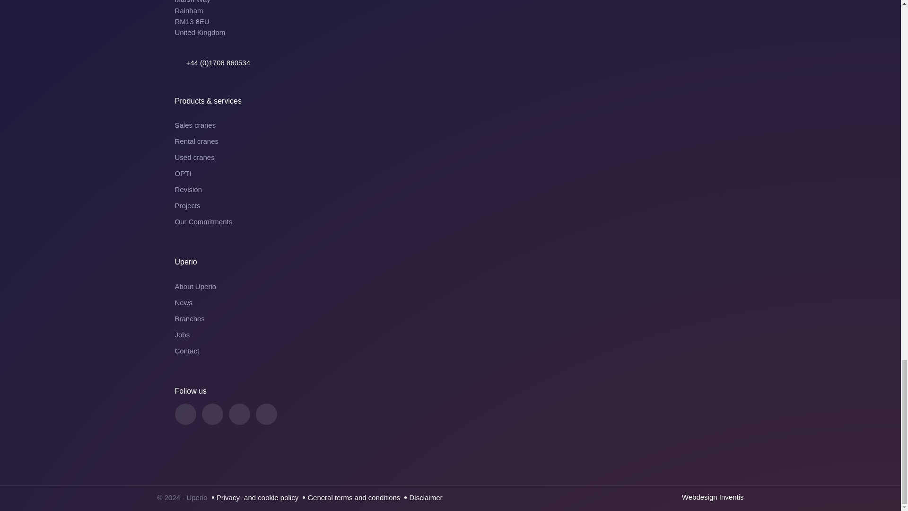 Image resolution: width=908 pixels, height=511 pixels. Describe the element at coordinates (451, 206) in the screenshot. I see `Projects` at that location.